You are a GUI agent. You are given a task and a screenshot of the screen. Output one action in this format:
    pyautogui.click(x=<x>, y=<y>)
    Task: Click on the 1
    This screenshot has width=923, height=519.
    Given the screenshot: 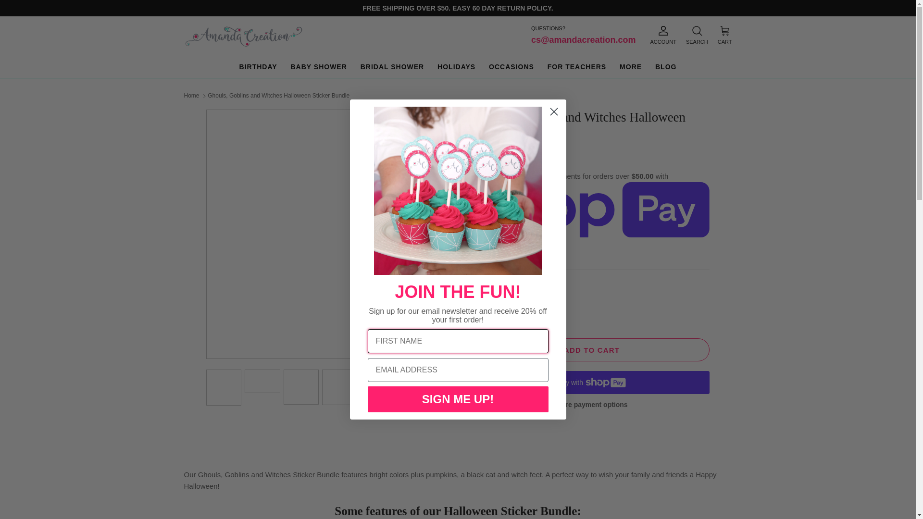 What is the action you would take?
    pyautogui.click(x=513, y=308)
    